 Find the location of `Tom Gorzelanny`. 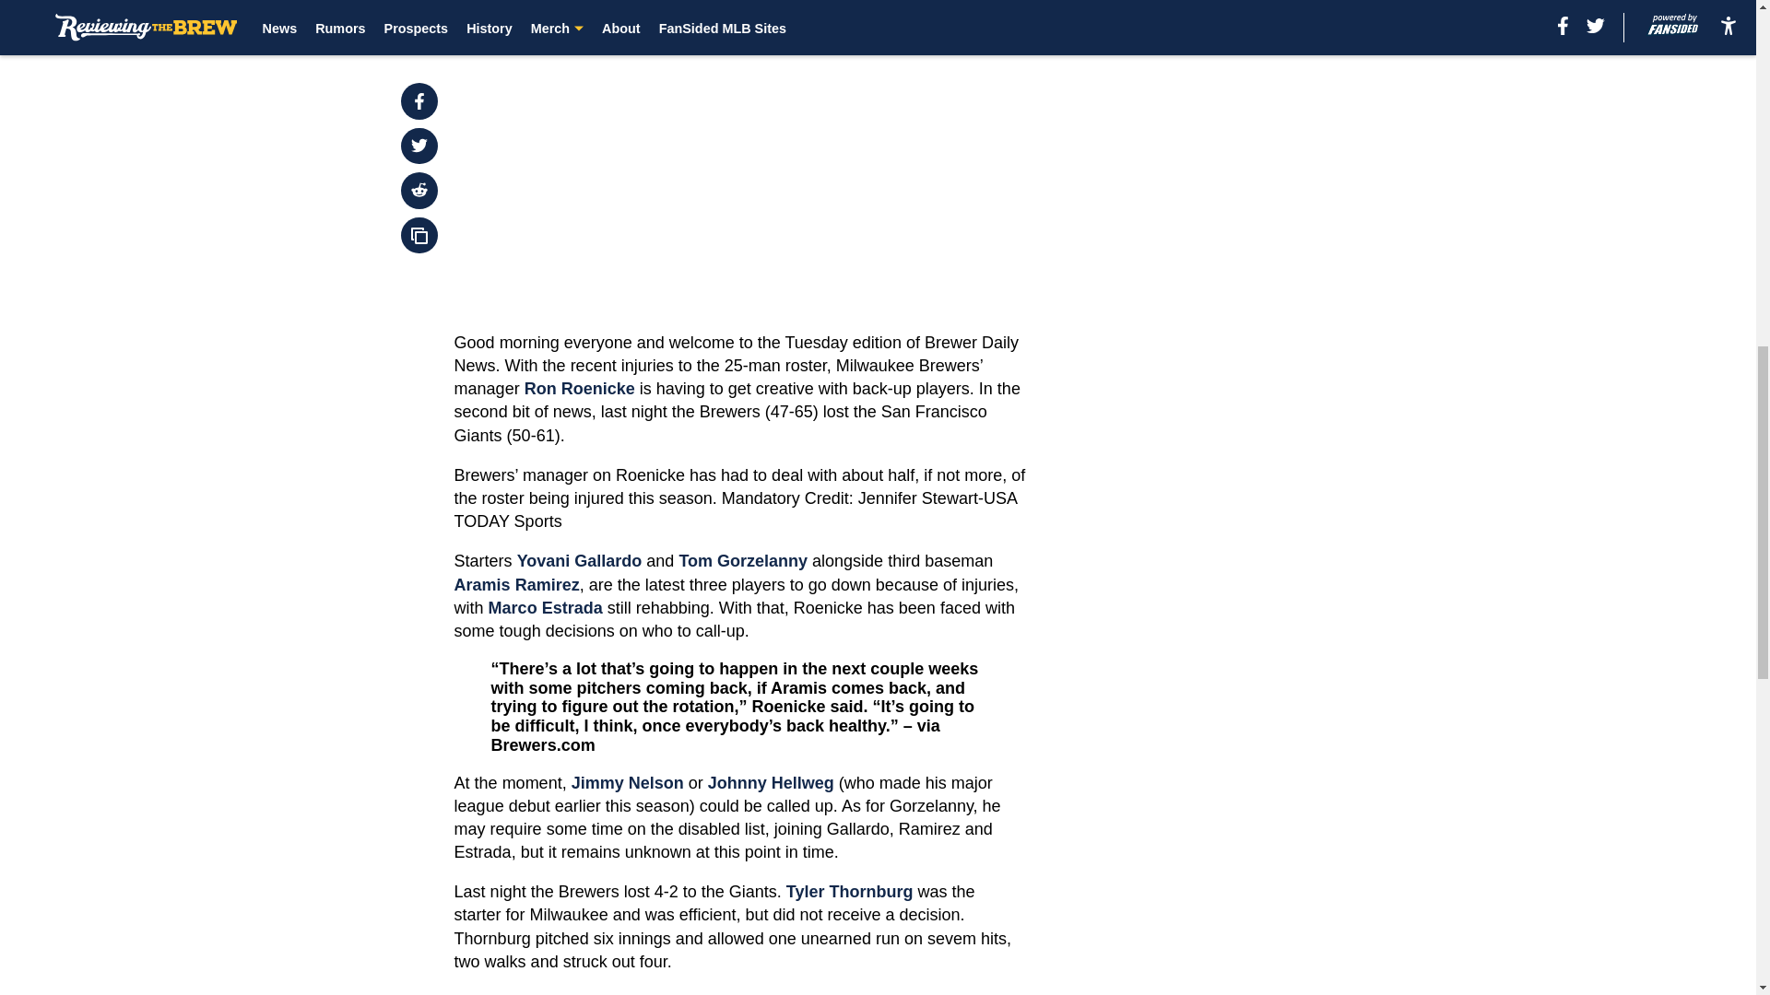

Tom Gorzelanny is located at coordinates (742, 560).